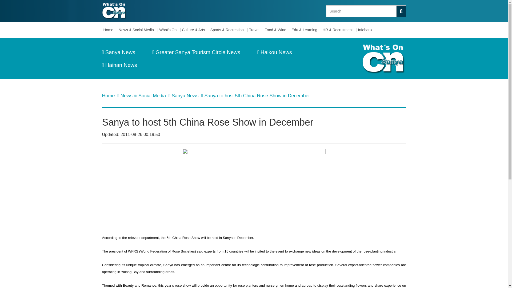 The height and width of the screenshot is (288, 512). What do you see at coordinates (118, 52) in the screenshot?
I see `Sanya News` at bounding box center [118, 52].